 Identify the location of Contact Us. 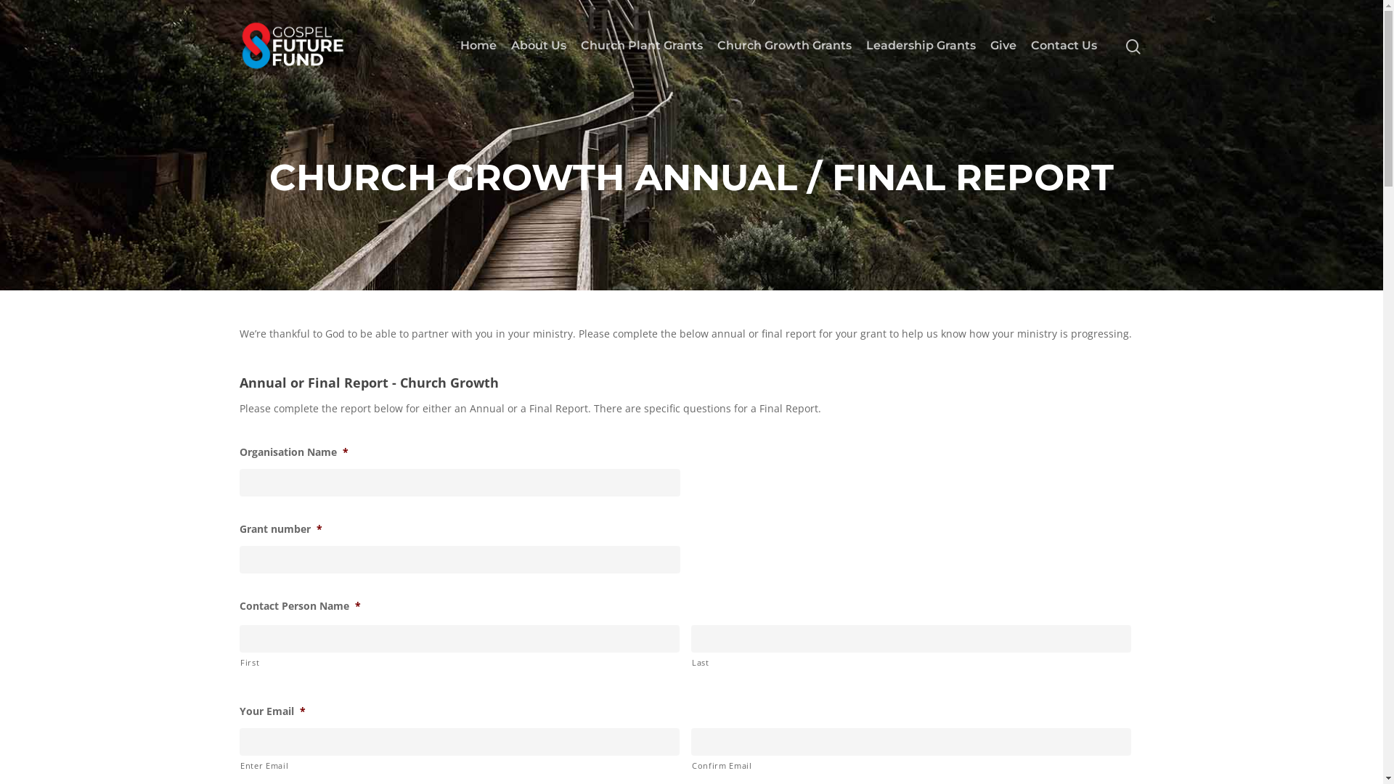
(1064, 46).